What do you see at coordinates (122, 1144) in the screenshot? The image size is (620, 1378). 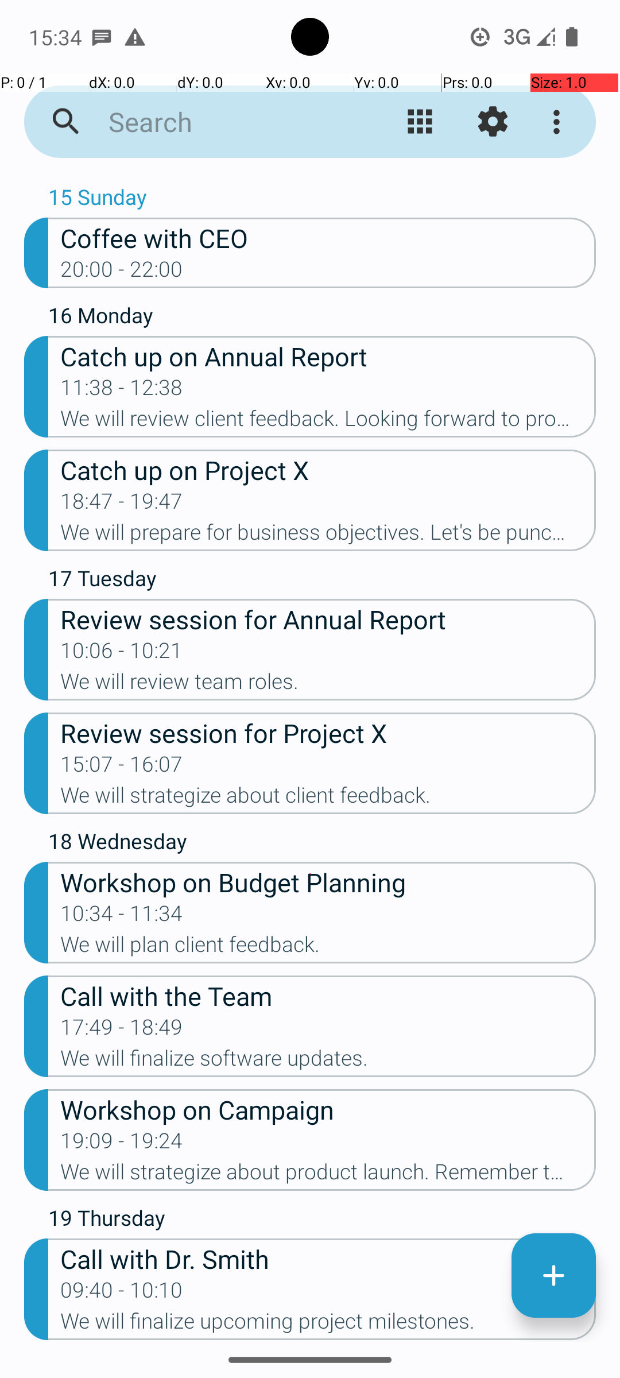 I see `19:09 - 19:24` at bounding box center [122, 1144].